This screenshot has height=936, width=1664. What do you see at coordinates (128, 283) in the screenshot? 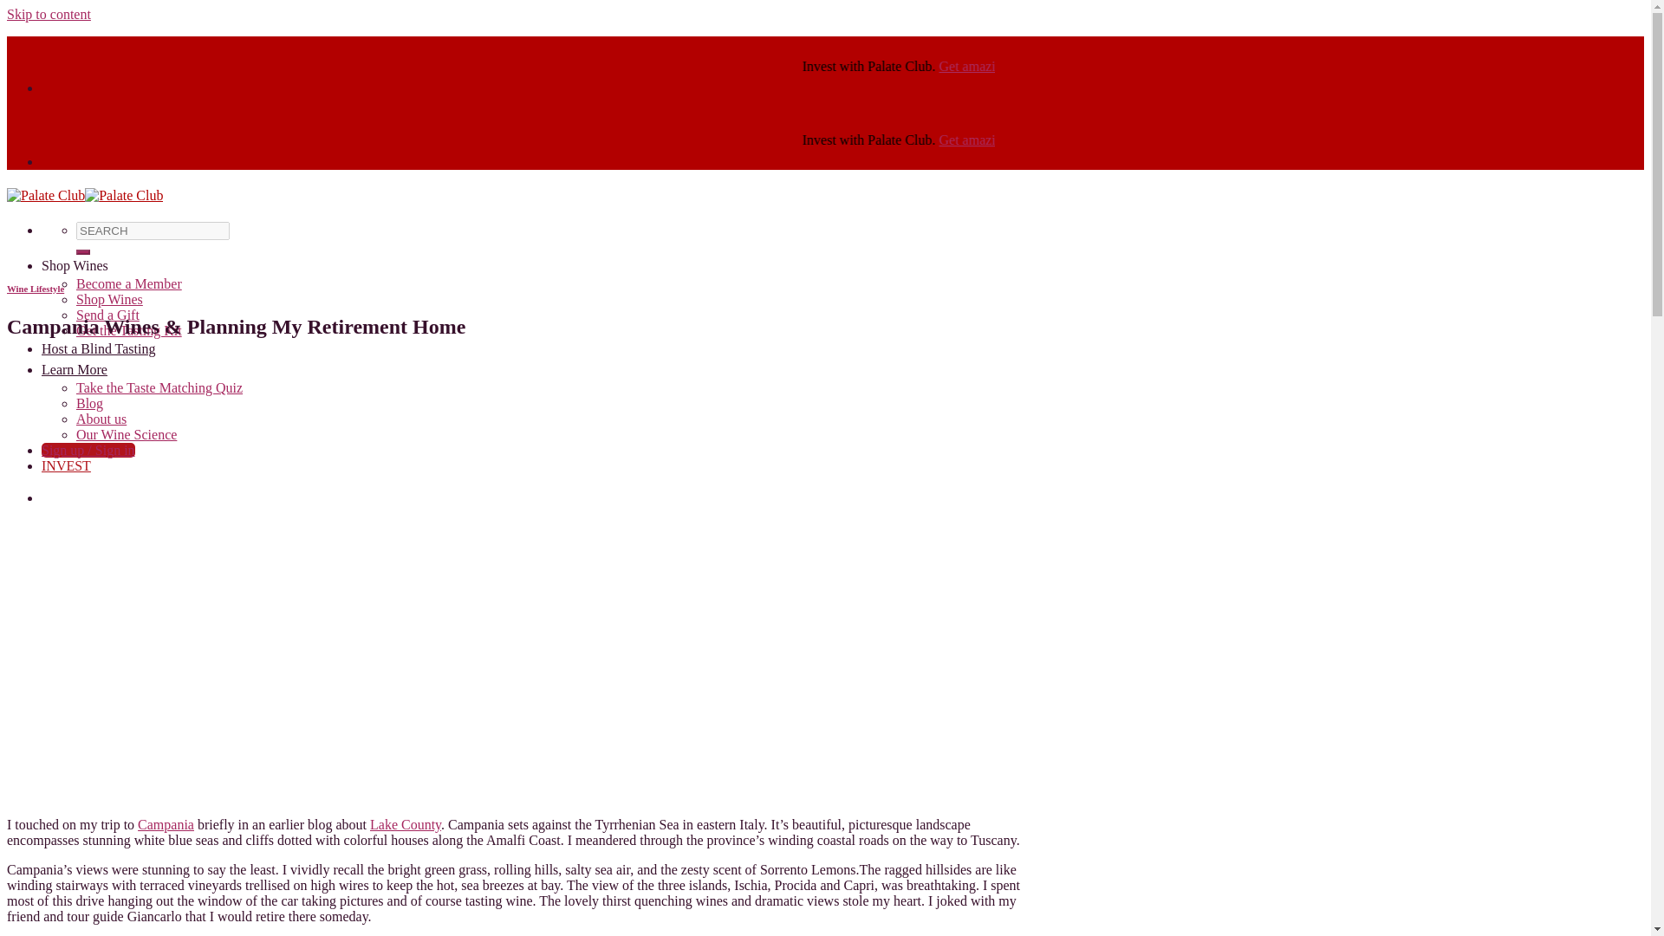
I see `Become a Member` at bounding box center [128, 283].